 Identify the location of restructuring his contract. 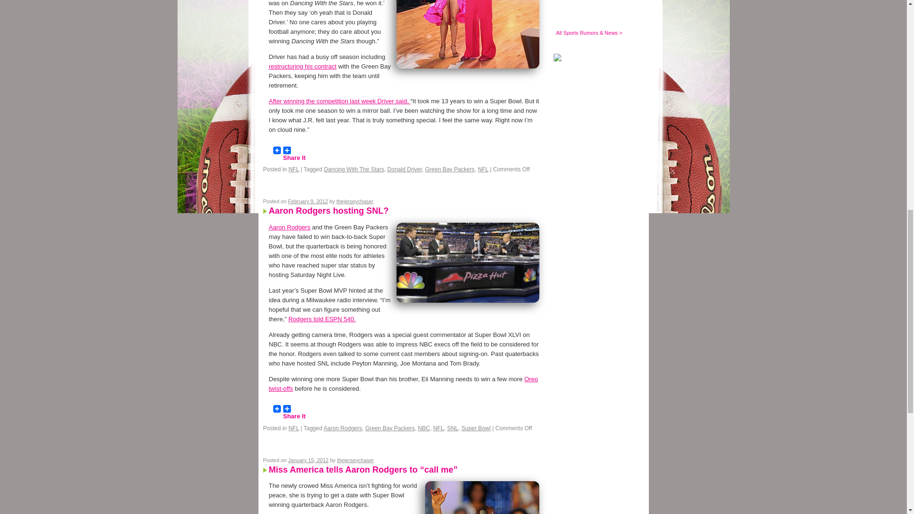
(302, 66).